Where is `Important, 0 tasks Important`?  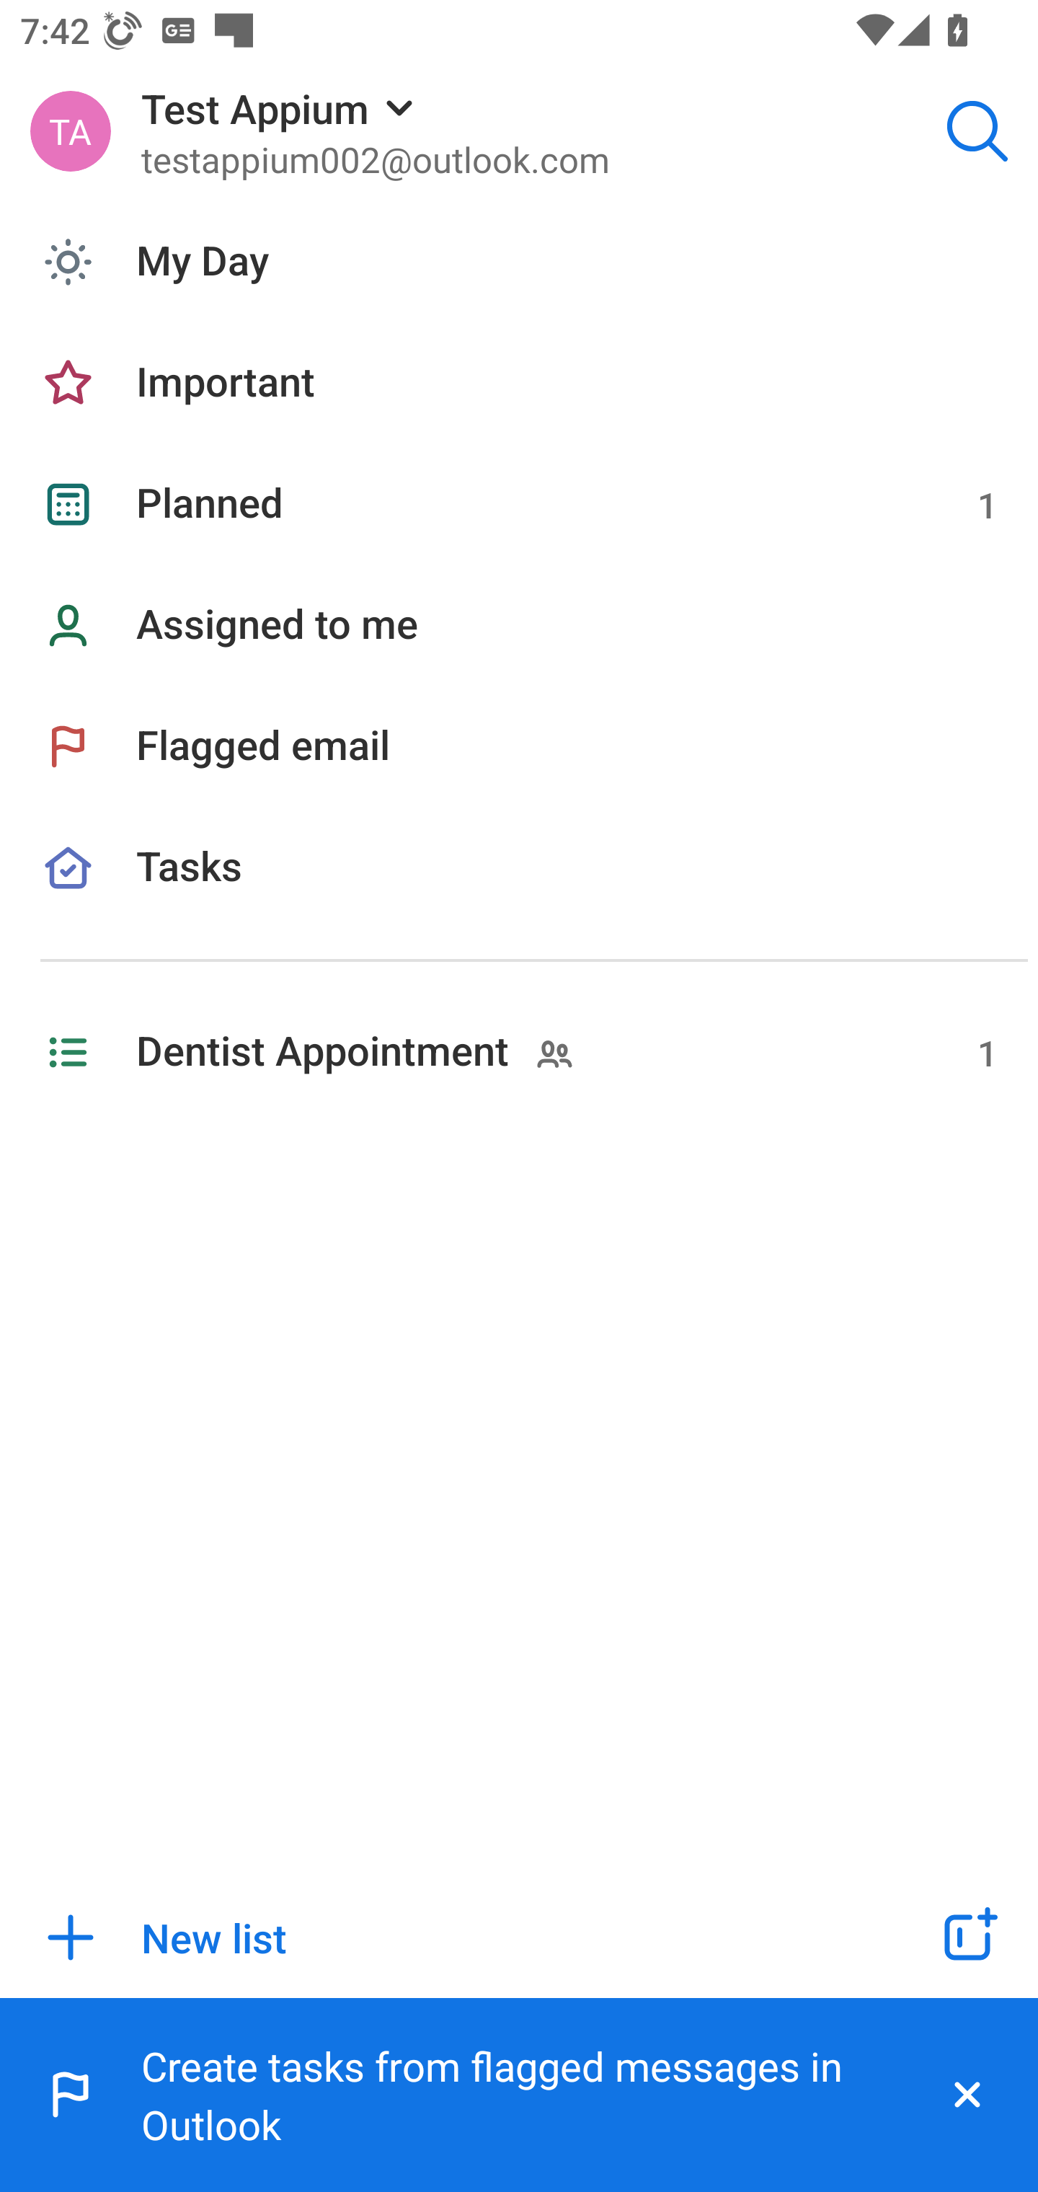
Important, 0 tasks Important is located at coordinates (519, 384).